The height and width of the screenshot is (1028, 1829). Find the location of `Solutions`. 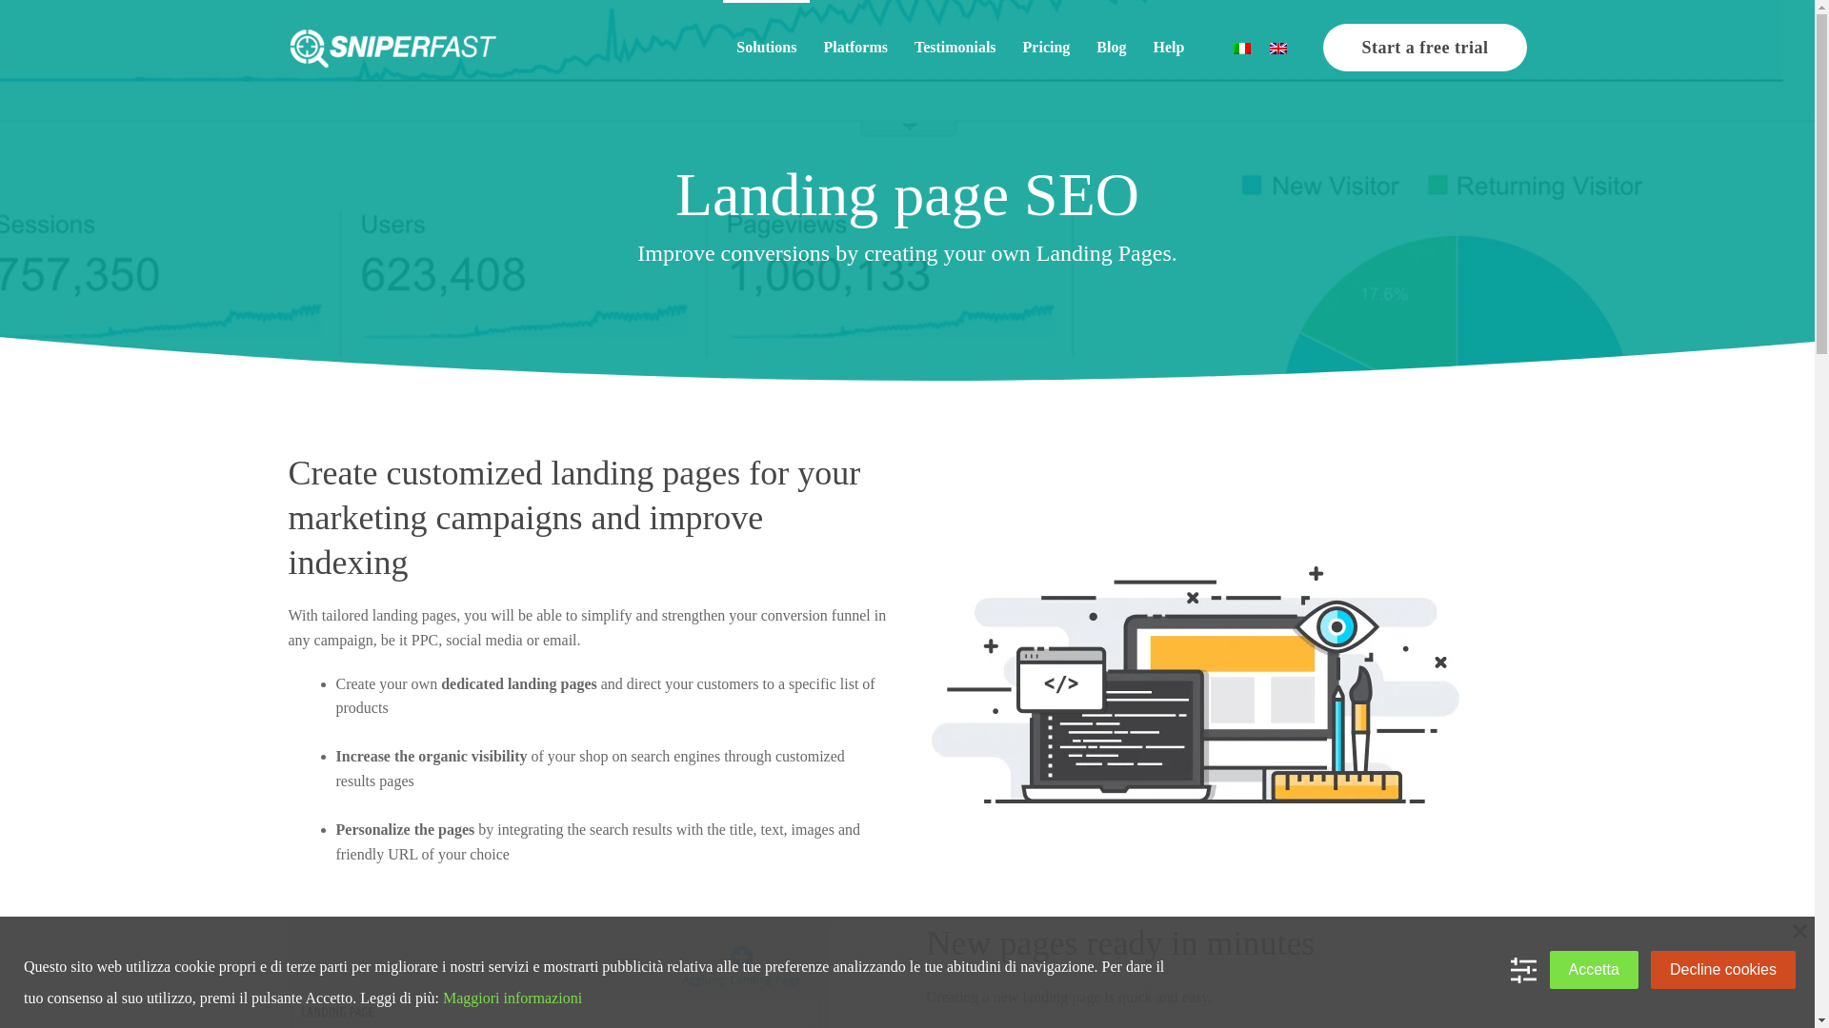

Solutions is located at coordinates (766, 48).